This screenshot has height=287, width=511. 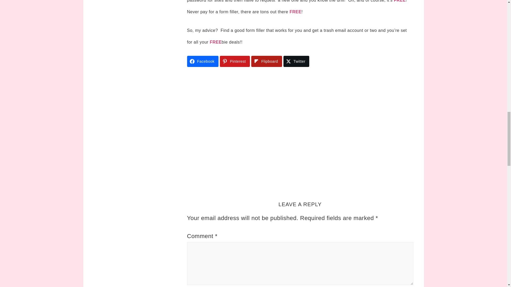 I want to click on Share on Twitter, so click(x=296, y=61).